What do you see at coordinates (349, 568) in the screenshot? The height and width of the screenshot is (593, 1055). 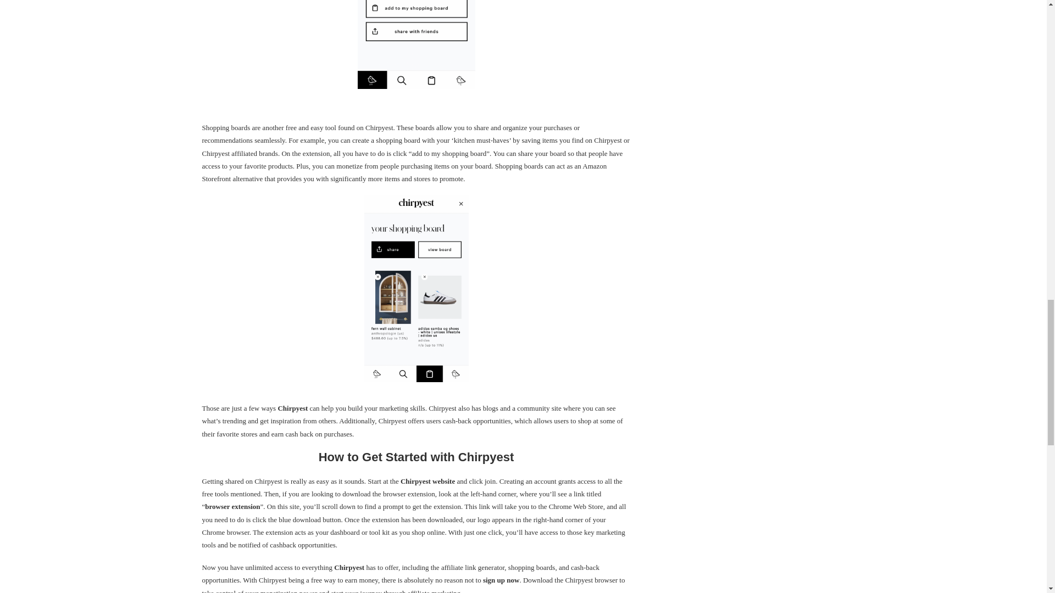 I see `Chirpyest` at bounding box center [349, 568].